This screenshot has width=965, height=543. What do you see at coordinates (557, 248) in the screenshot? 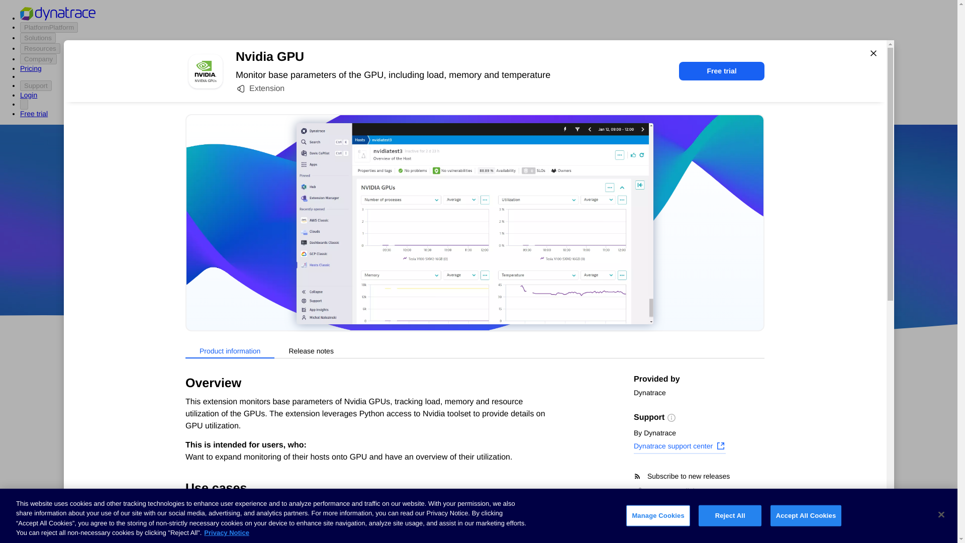
I see `Wipro` at bounding box center [557, 248].